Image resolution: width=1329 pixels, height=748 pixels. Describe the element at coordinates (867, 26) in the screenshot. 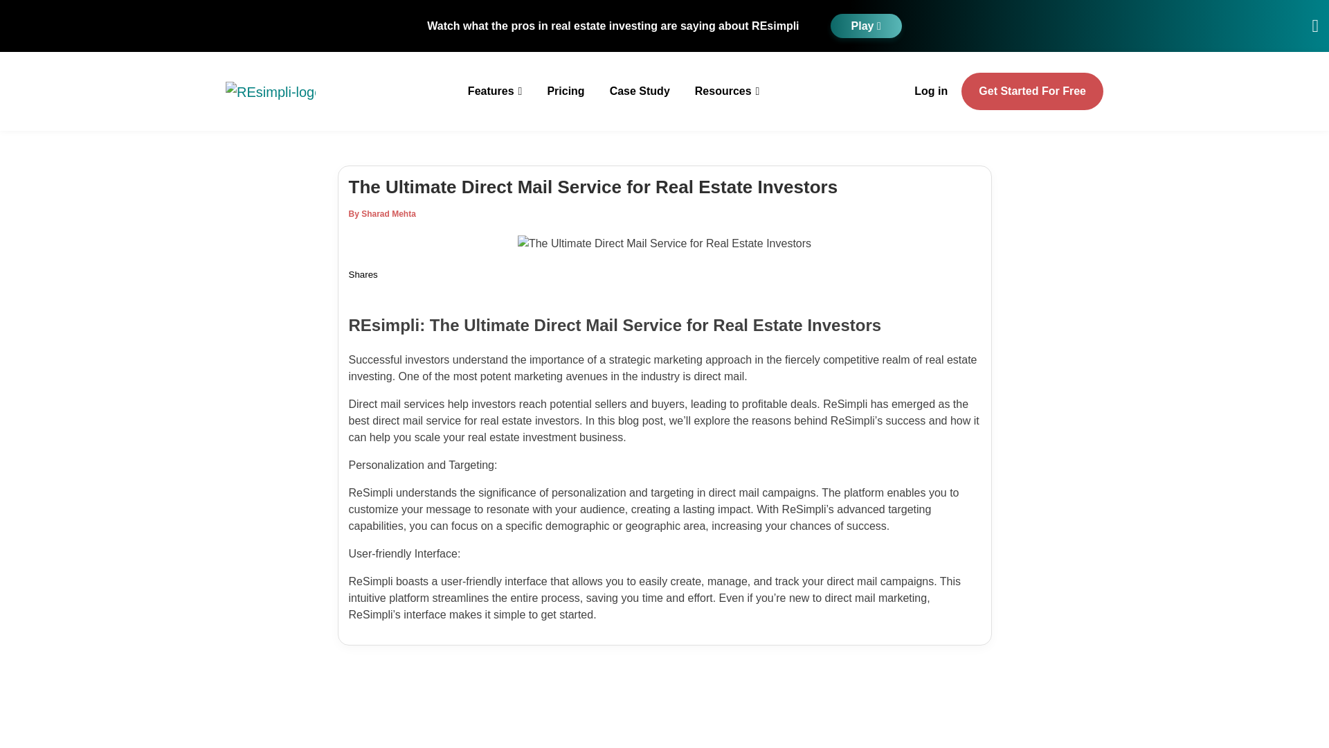

I see `Play` at that location.